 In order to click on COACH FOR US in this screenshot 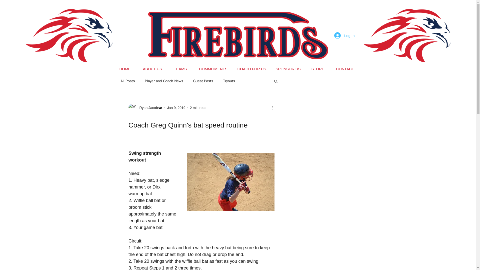, I will do `click(252, 69)`.